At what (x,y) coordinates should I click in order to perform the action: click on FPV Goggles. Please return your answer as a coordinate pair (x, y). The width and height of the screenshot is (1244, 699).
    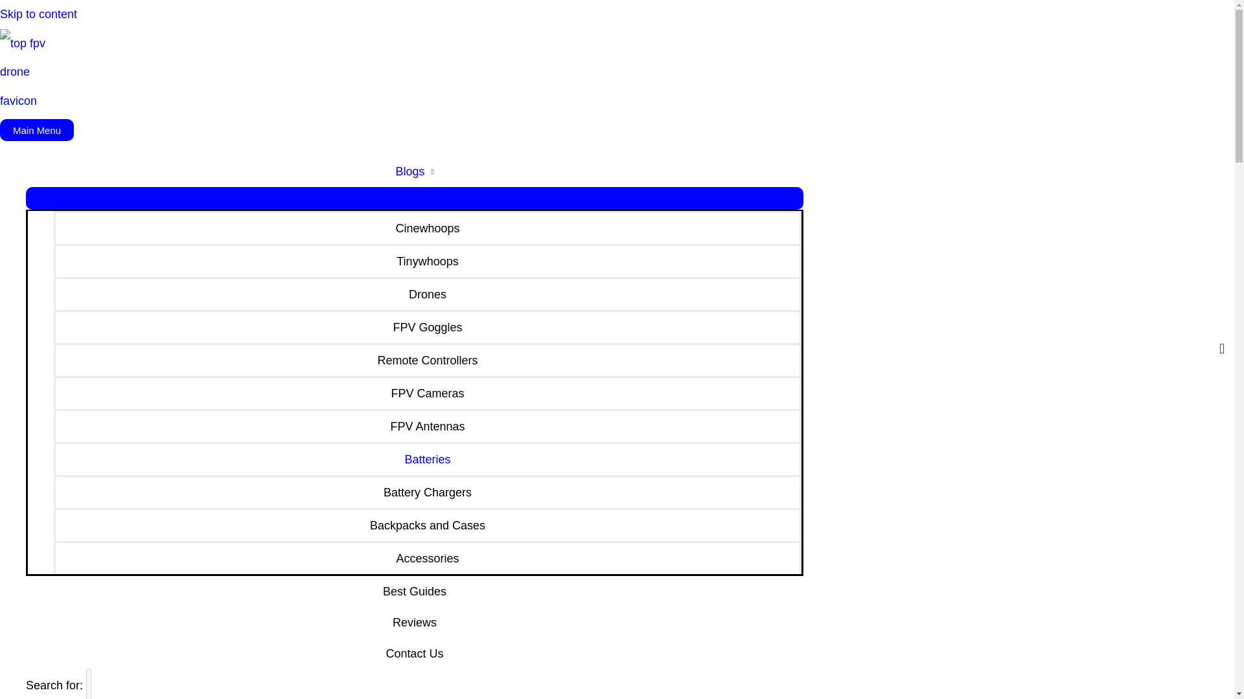
    Looking at the image, I should click on (427, 326).